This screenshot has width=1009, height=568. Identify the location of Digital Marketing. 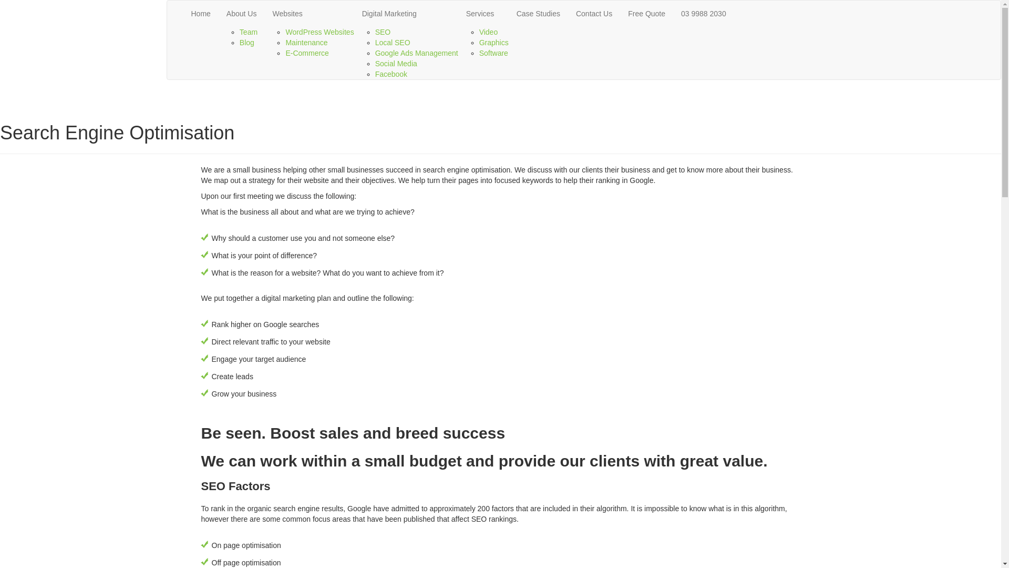
(406, 14).